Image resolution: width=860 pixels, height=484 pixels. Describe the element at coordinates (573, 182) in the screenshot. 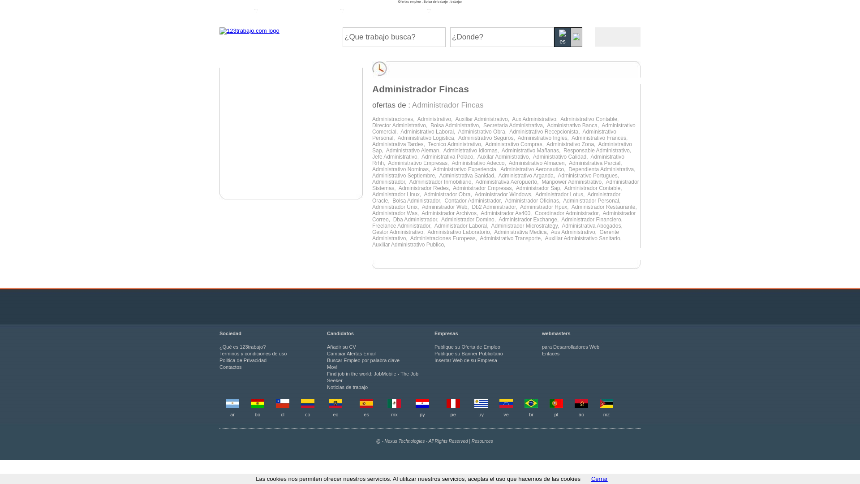

I see `Manpower Administrativo, ` at that location.